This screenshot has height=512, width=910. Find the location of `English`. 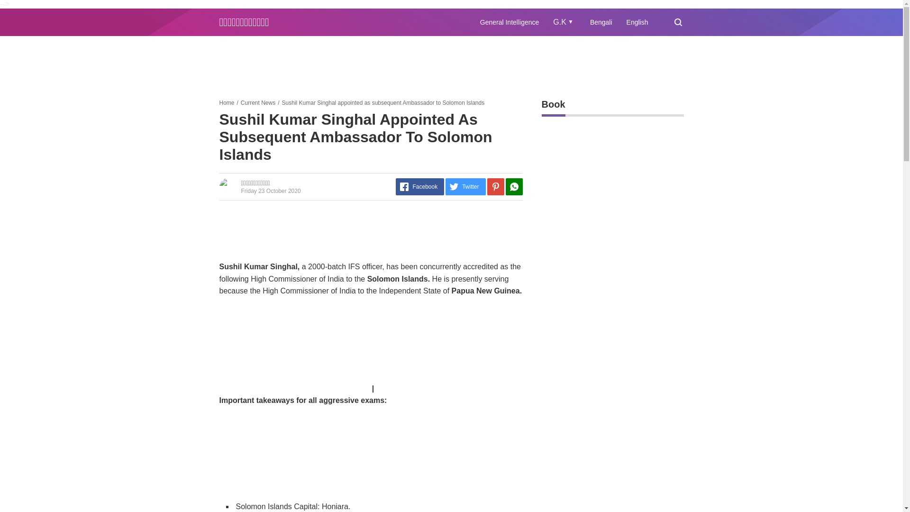

English is located at coordinates (637, 22).